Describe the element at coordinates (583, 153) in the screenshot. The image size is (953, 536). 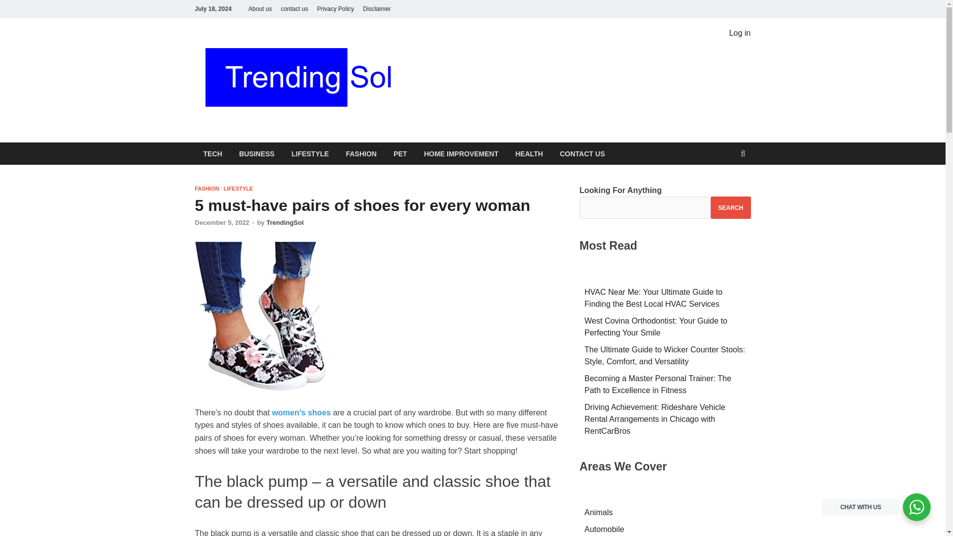
I see `CONTACT US` at that location.